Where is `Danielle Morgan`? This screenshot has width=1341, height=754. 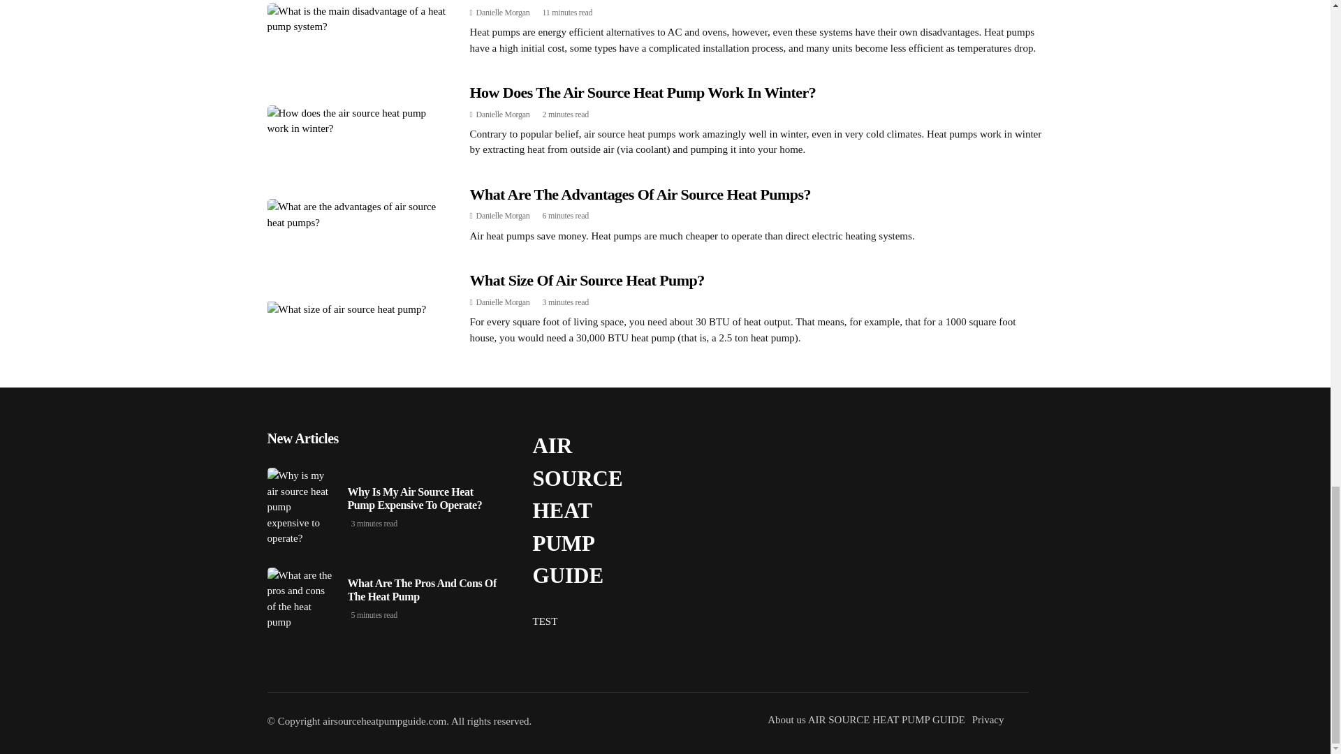 Danielle Morgan is located at coordinates (503, 114).